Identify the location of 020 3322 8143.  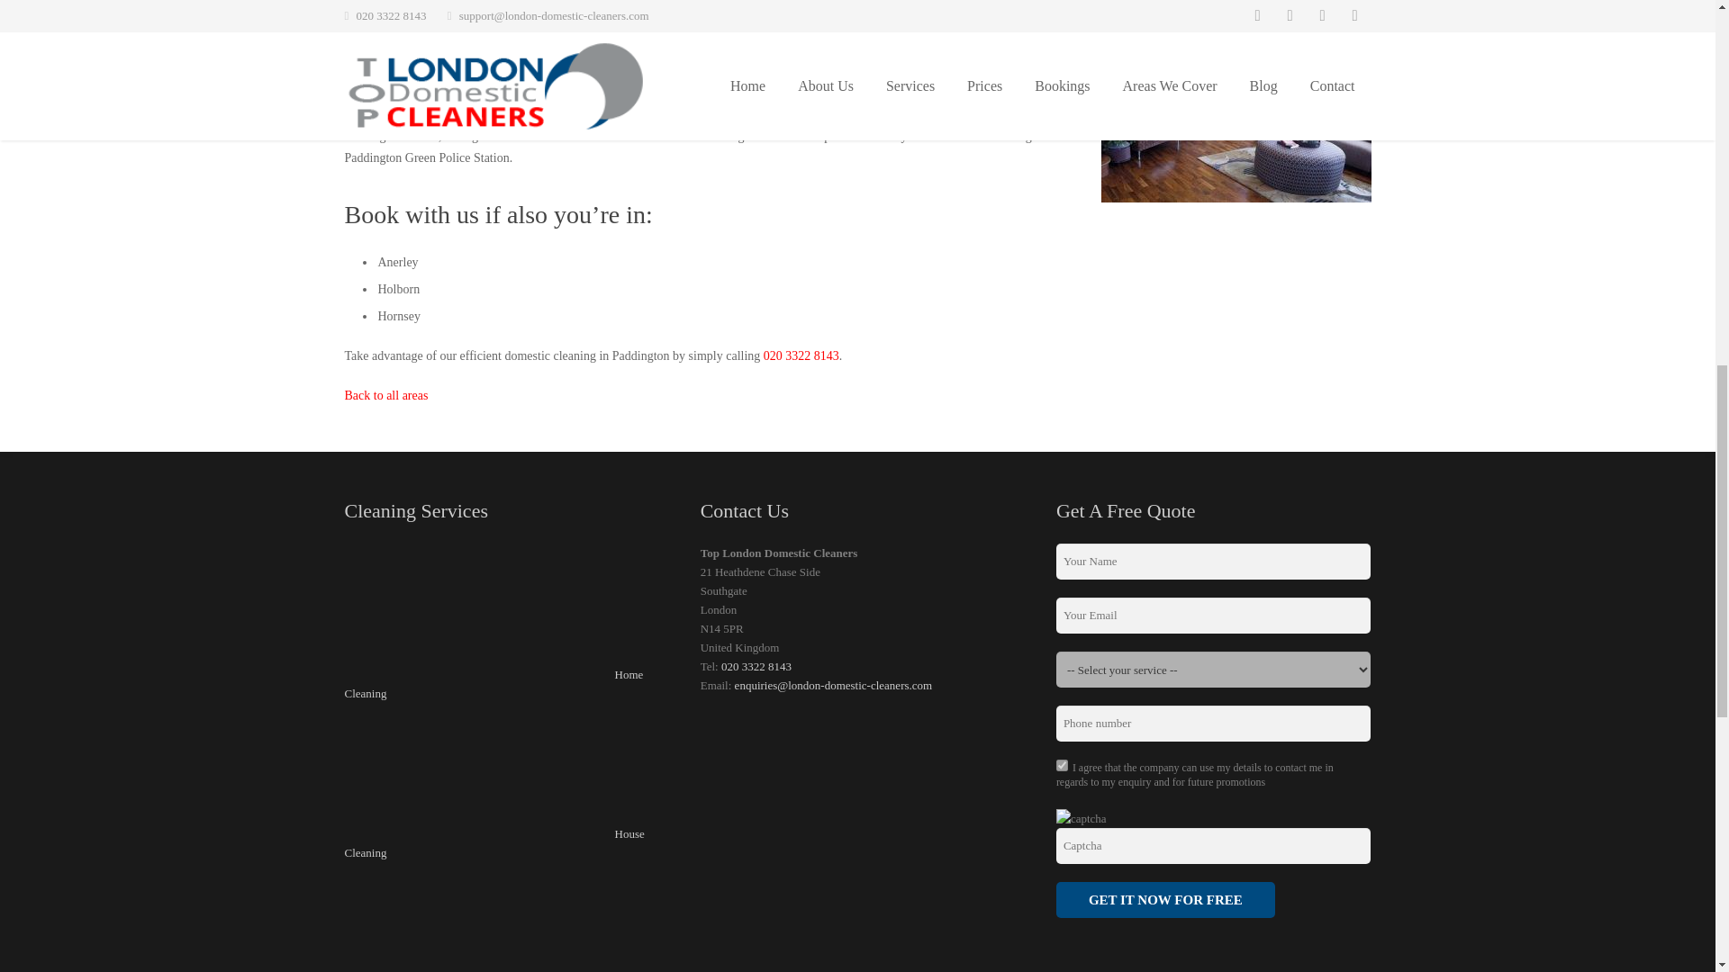
(801, 355).